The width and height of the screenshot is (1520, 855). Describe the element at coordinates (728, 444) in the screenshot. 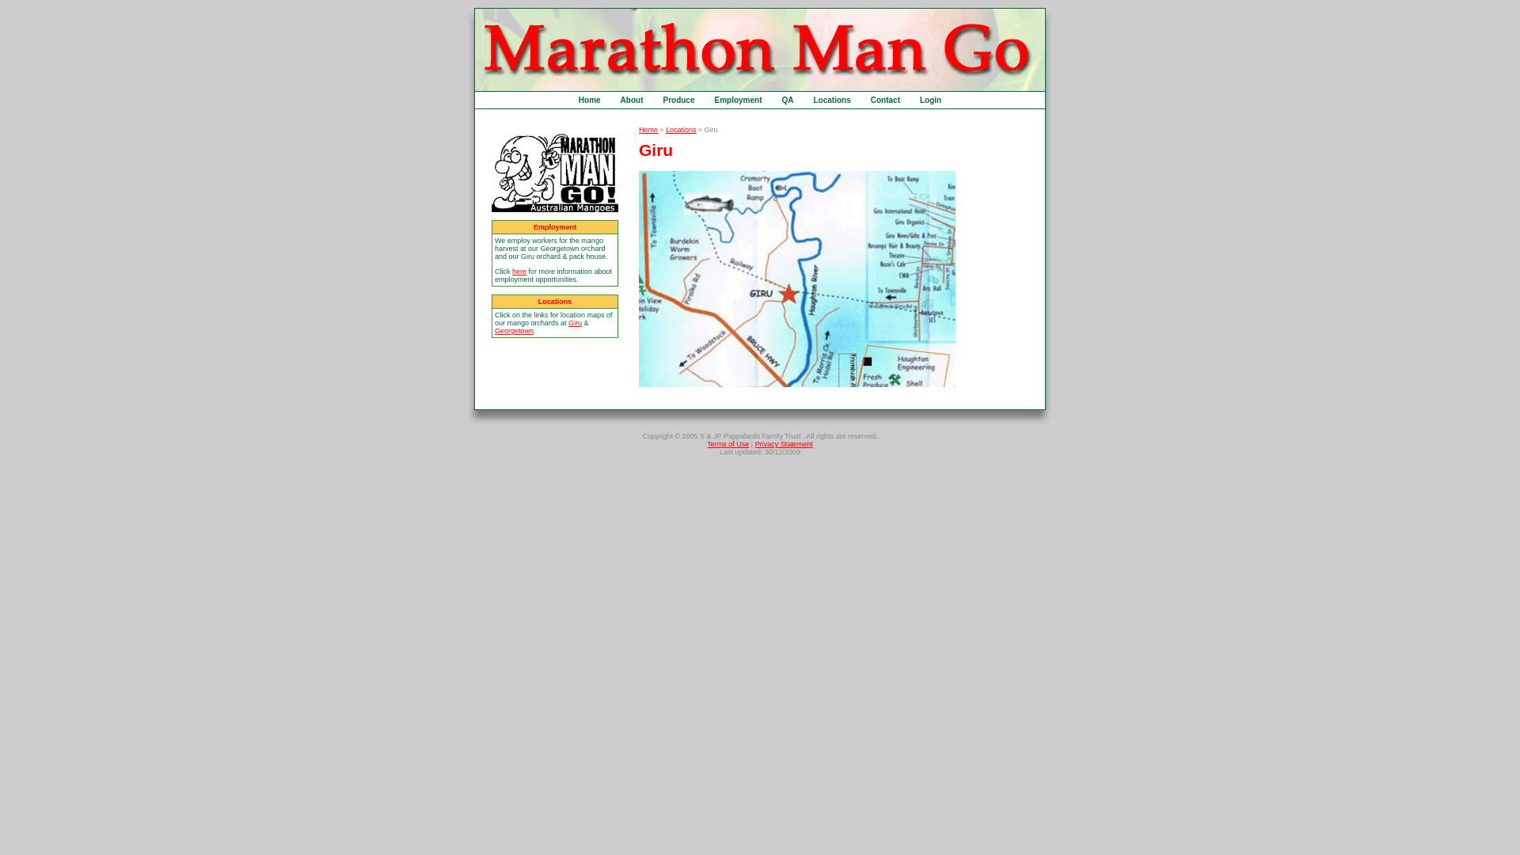

I see `Terms of Use` at that location.